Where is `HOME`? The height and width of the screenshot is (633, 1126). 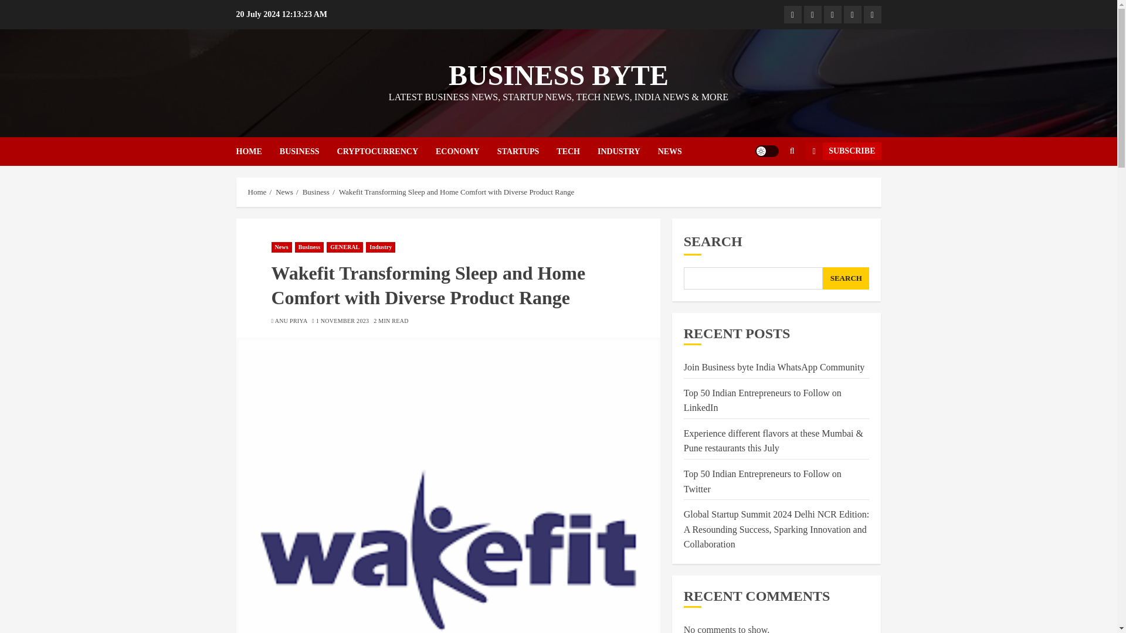
HOME is located at coordinates (257, 151).